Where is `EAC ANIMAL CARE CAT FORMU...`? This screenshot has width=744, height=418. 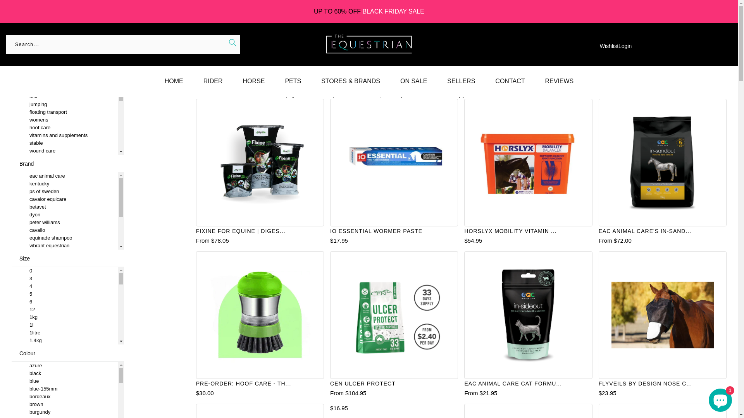 EAC ANIMAL CARE CAT FORMU... is located at coordinates (513, 384).